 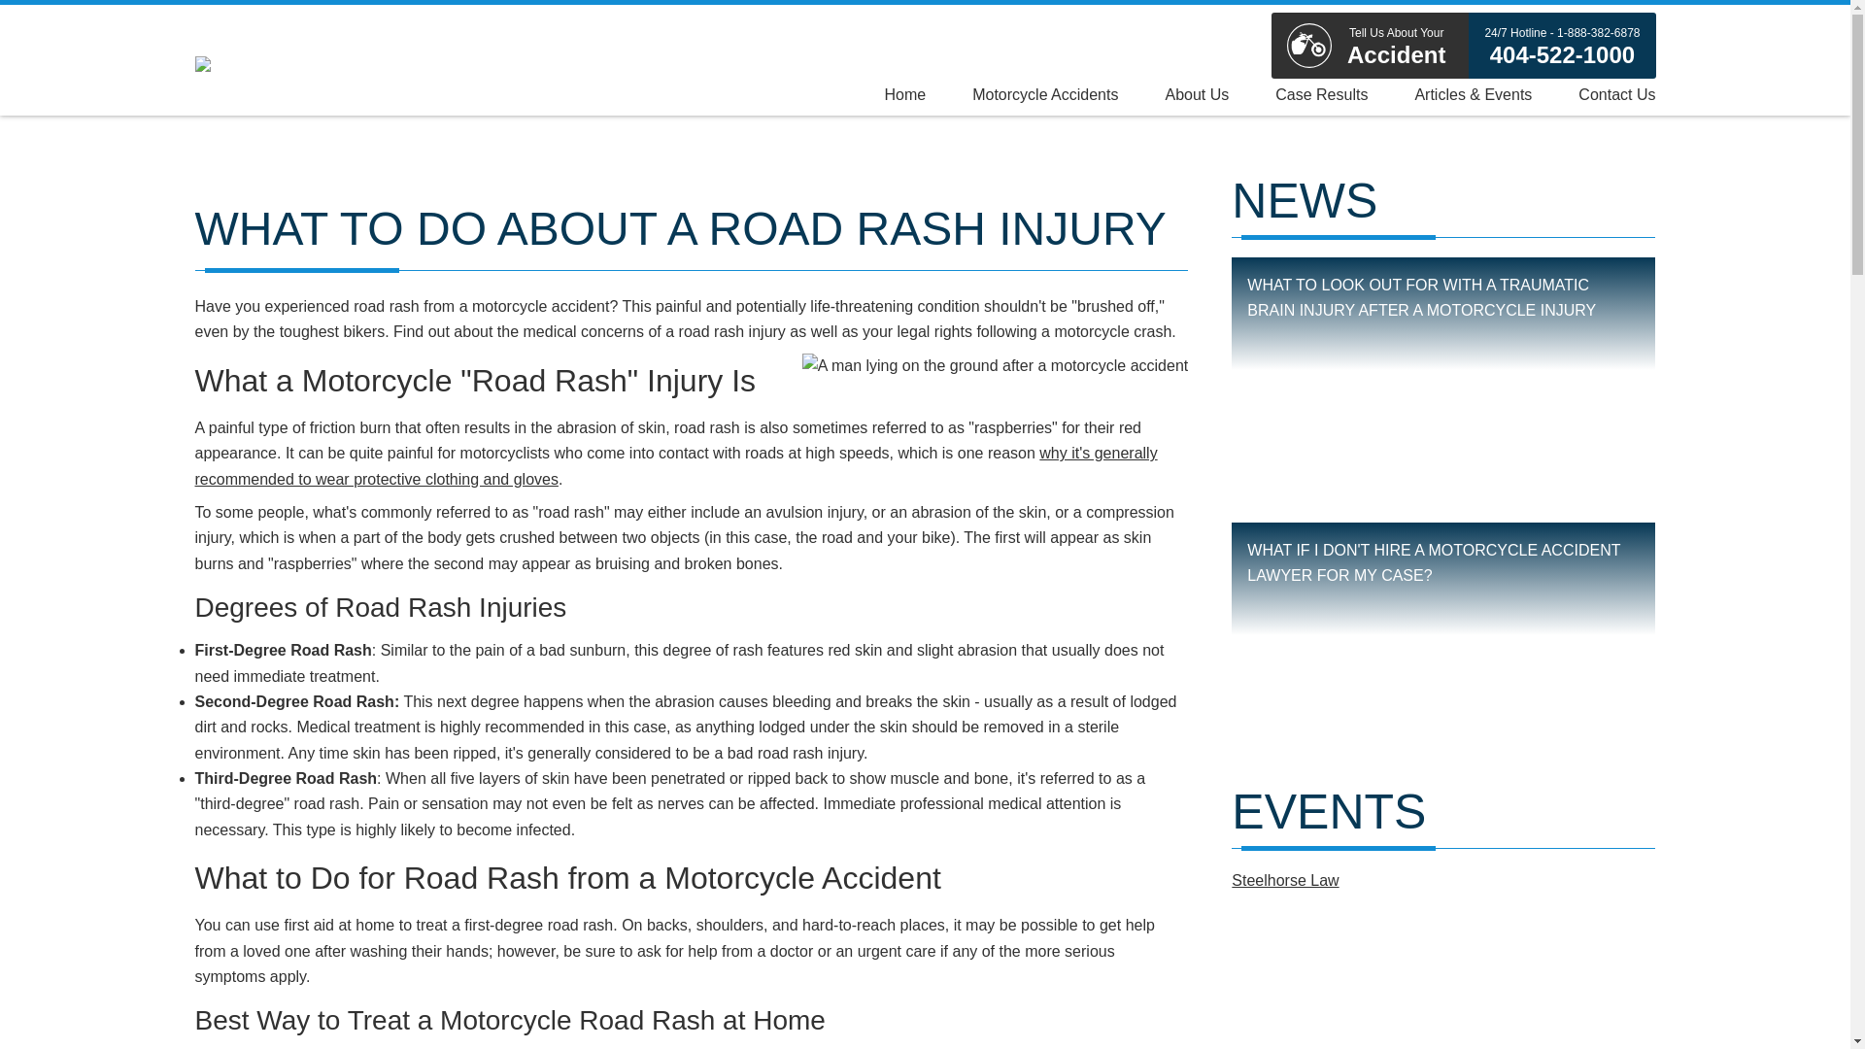 What do you see at coordinates (1321, 93) in the screenshot?
I see `Case Results` at bounding box center [1321, 93].